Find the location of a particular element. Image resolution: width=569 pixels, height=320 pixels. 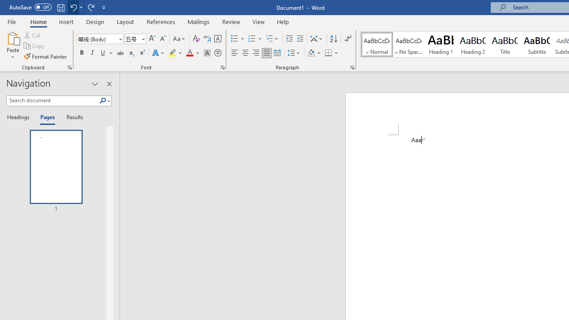

Decrease Indent is located at coordinates (289, 39).